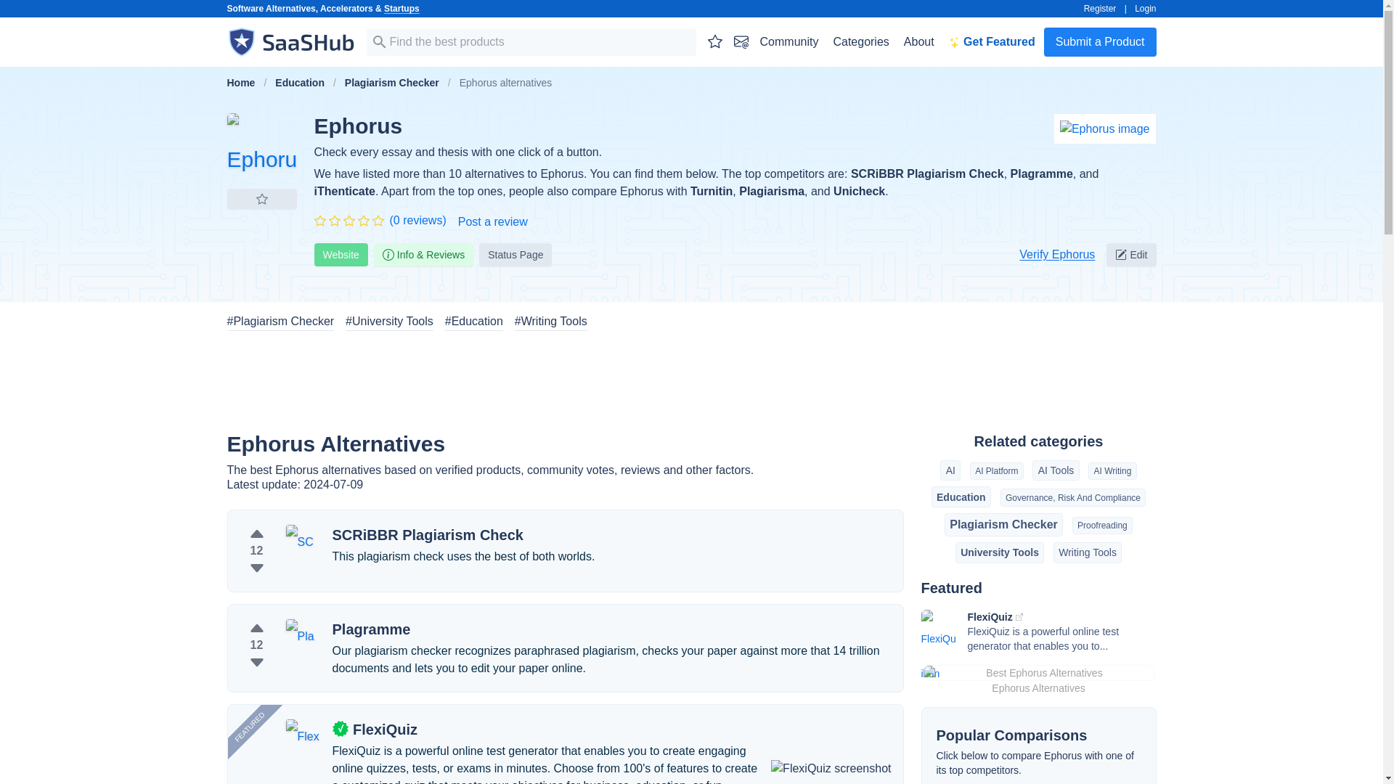  What do you see at coordinates (918, 41) in the screenshot?
I see `About` at bounding box center [918, 41].